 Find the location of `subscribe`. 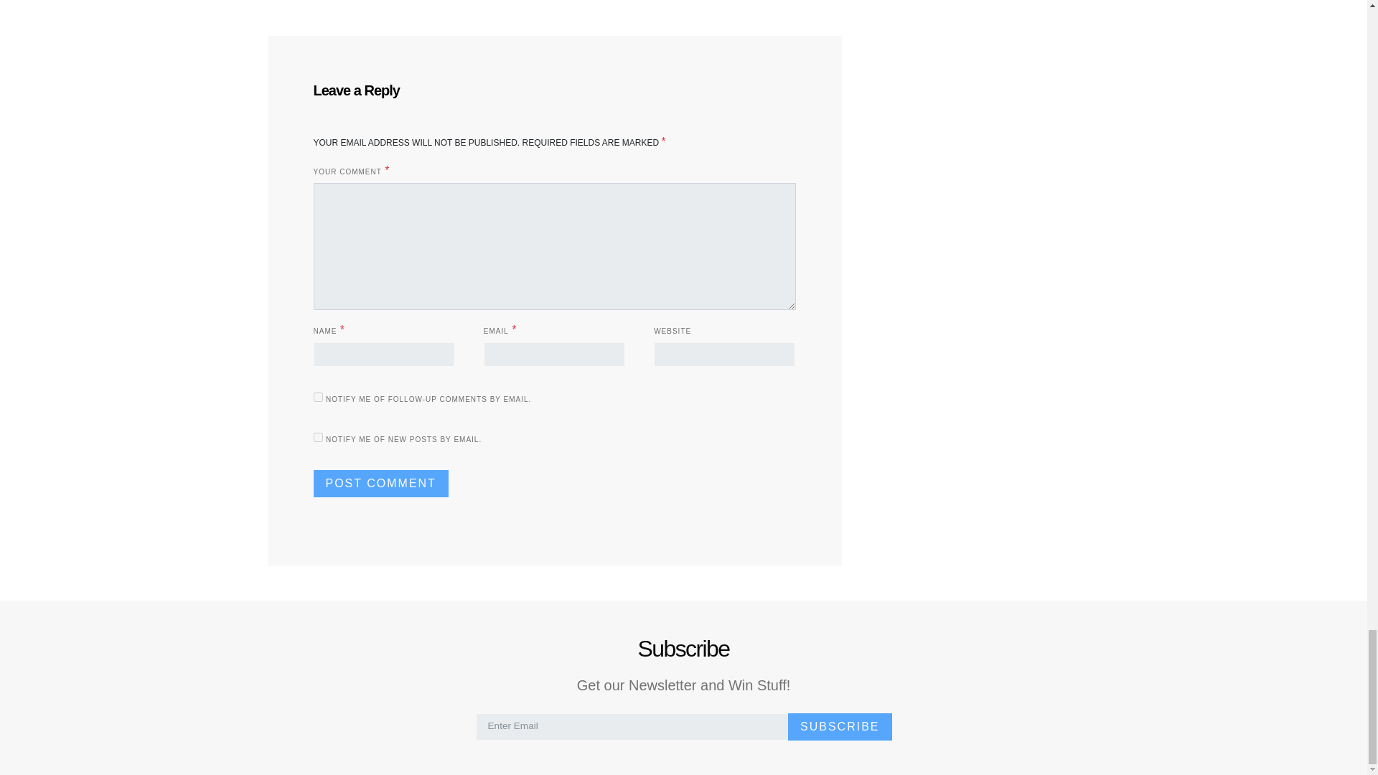

subscribe is located at coordinates (317, 436).